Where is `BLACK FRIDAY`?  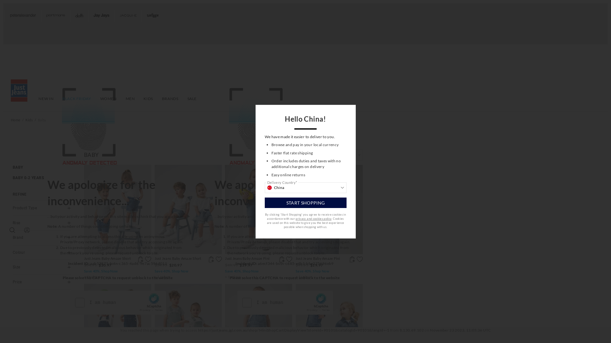
BLACK FRIDAY is located at coordinates (77, 99).